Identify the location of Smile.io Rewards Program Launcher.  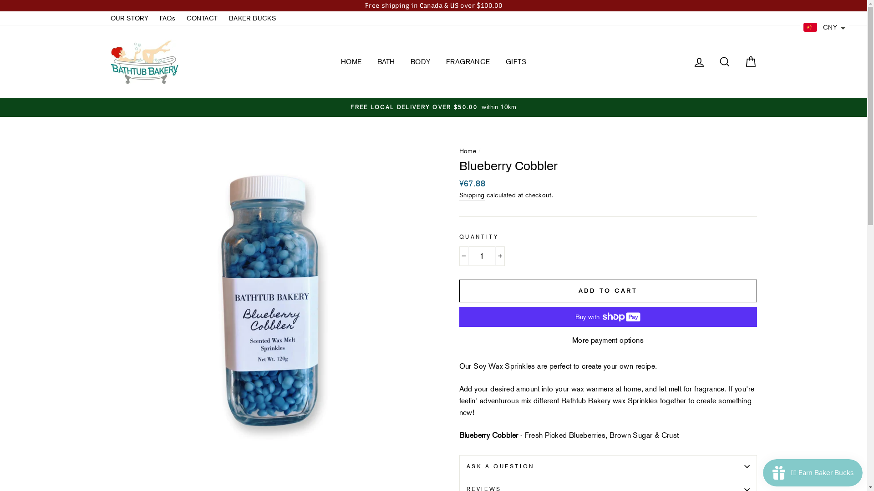
(813, 473).